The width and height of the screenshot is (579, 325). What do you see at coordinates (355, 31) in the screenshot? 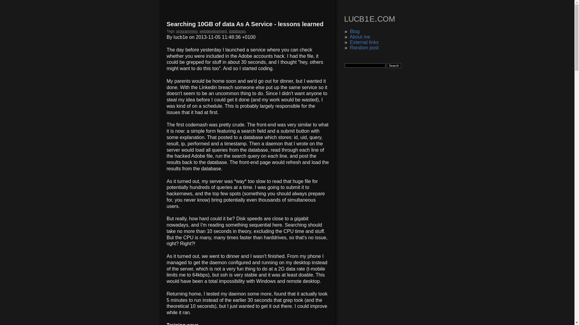
I see `Blog` at bounding box center [355, 31].